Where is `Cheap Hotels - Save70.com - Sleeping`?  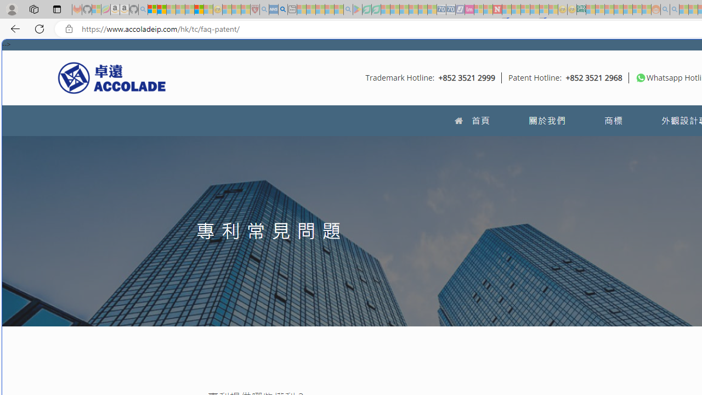
Cheap Hotels - Save70.com - Sleeping is located at coordinates (451, 10).